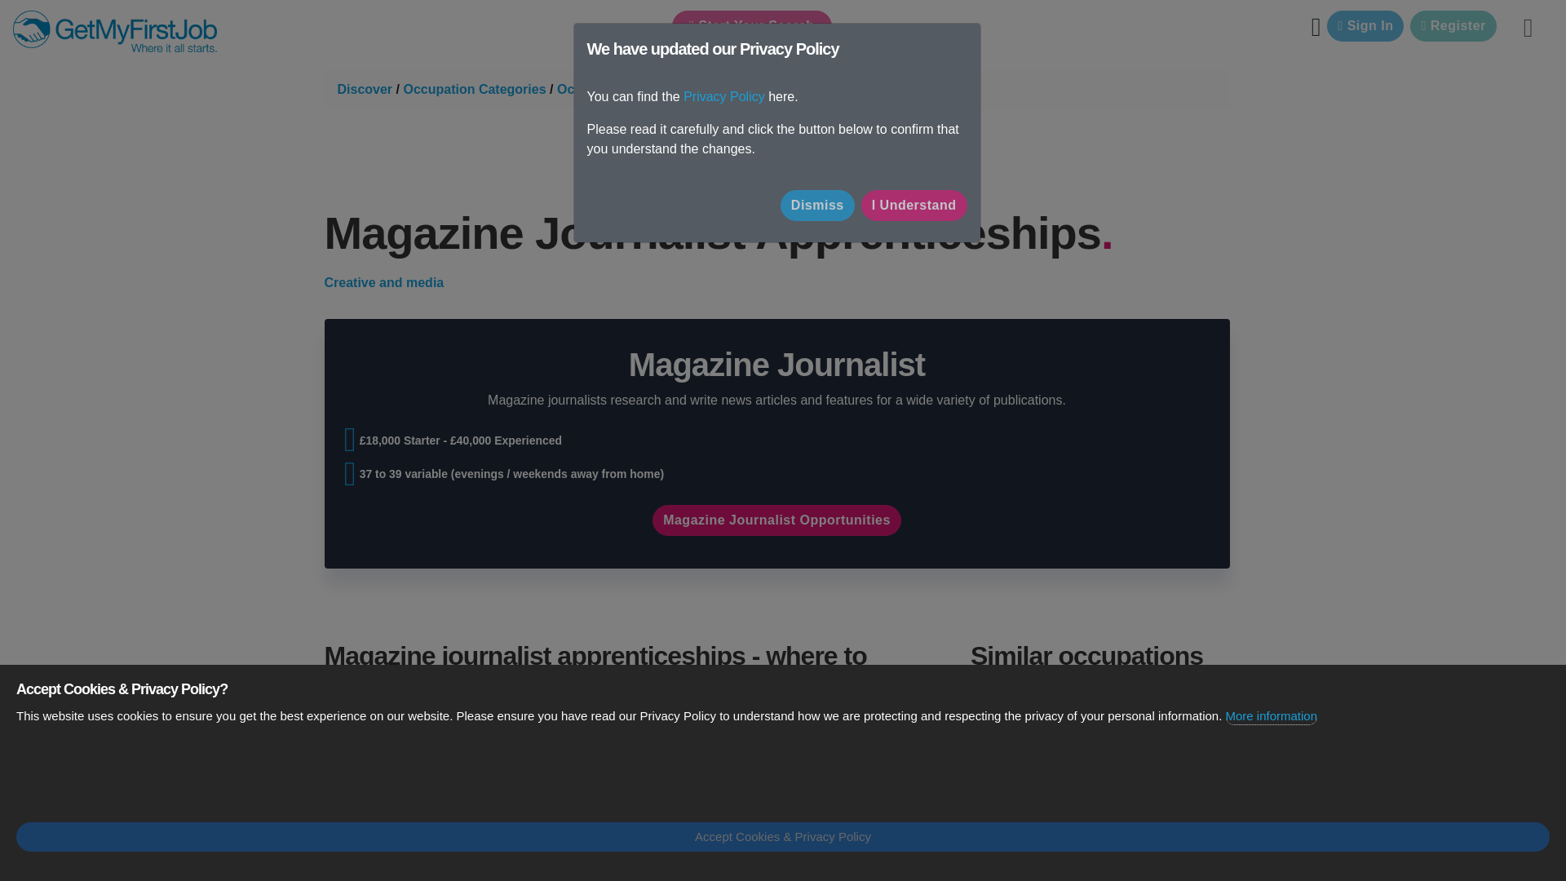  What do you see at coordinates (1086, 829) in the screenshot?
I see `Find Out More` at bounding box center [1086, 829].